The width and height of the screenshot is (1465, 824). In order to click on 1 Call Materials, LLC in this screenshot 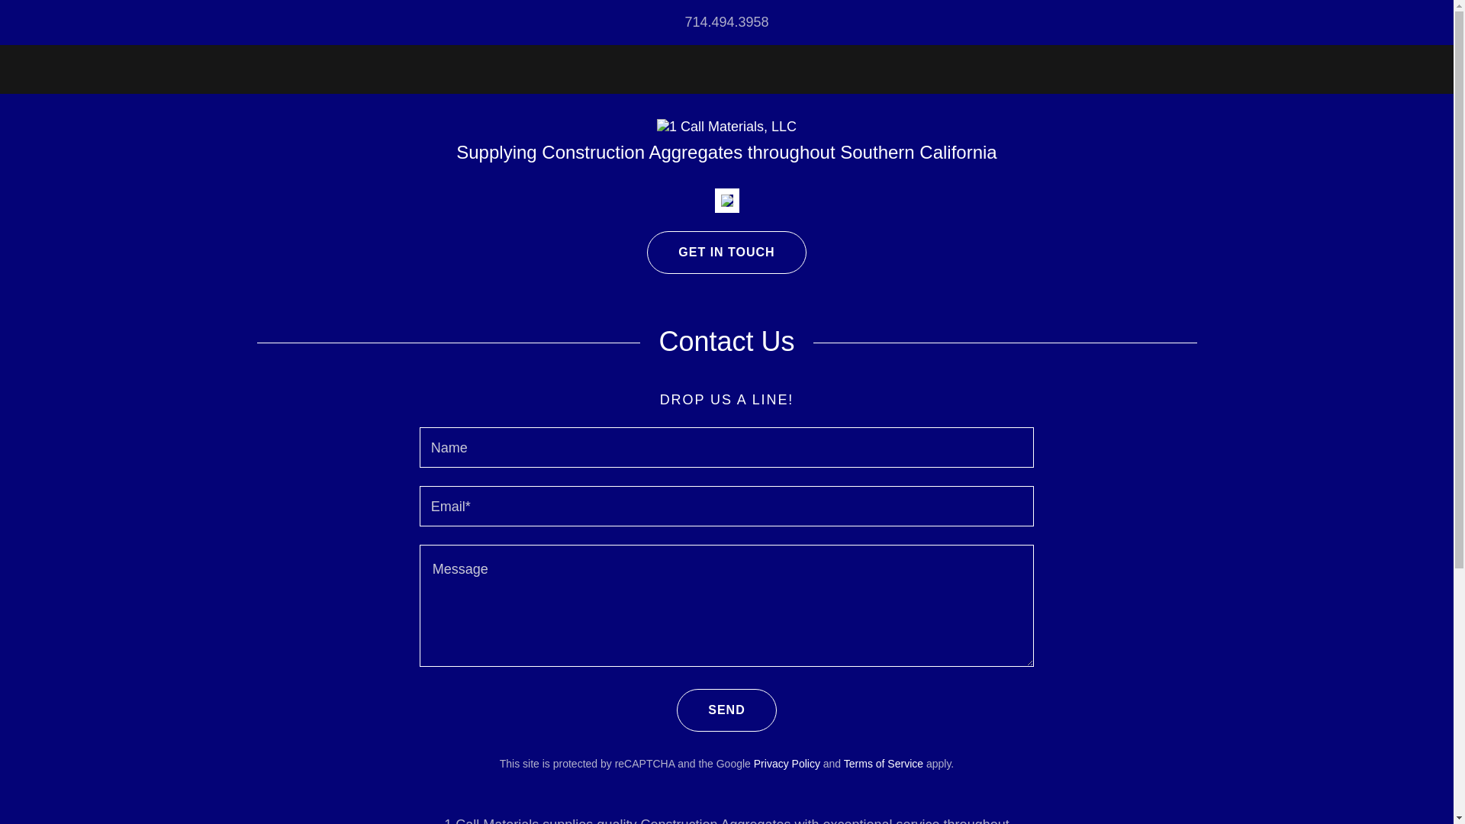, I will do `click(726, 126)`.